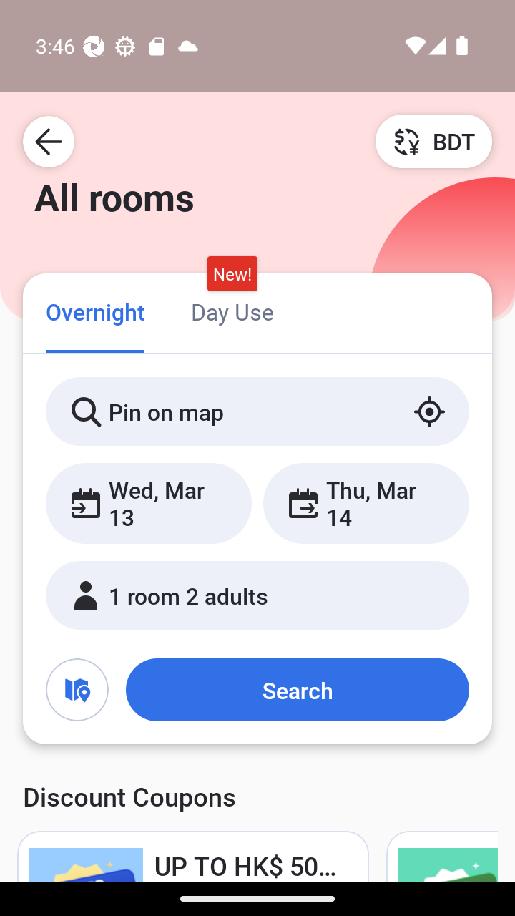 The height and width of the screenshot is (916, 515). I want to click on Day Use, so click(232, 311).